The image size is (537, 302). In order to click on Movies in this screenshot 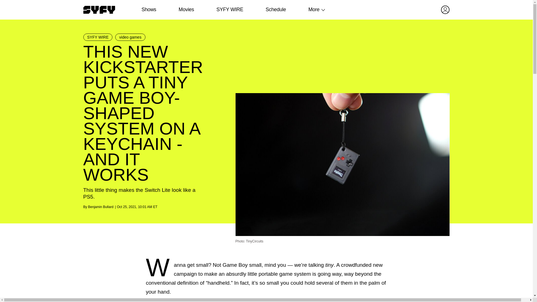, I will do `click(186, 10)`.